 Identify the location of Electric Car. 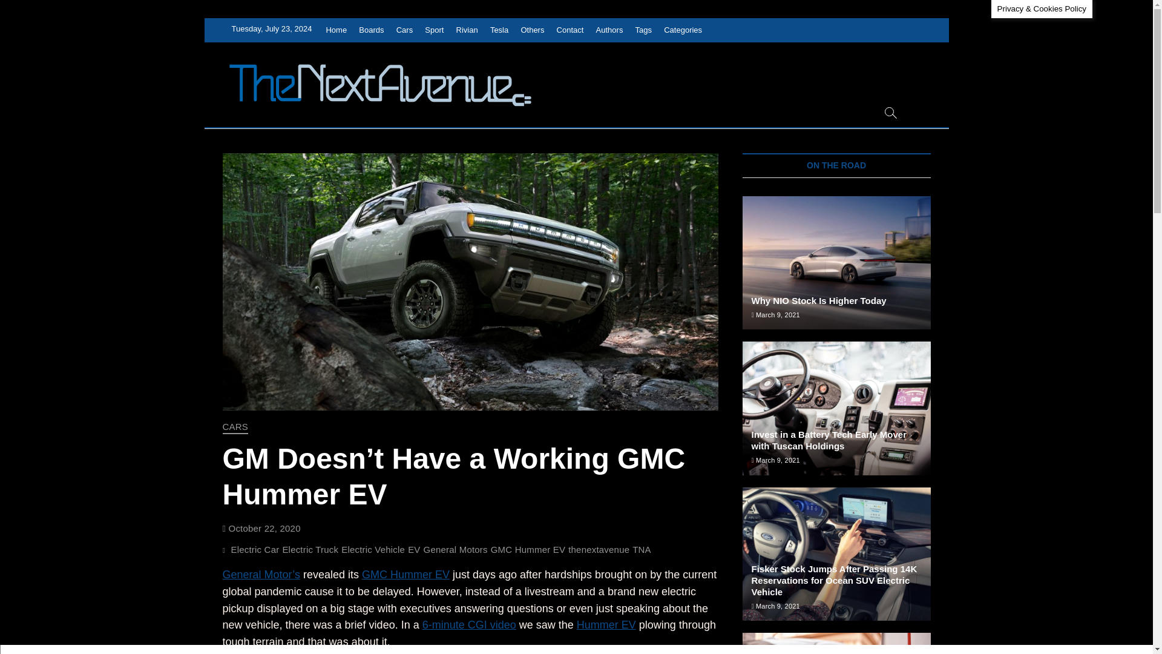
(256, 551).